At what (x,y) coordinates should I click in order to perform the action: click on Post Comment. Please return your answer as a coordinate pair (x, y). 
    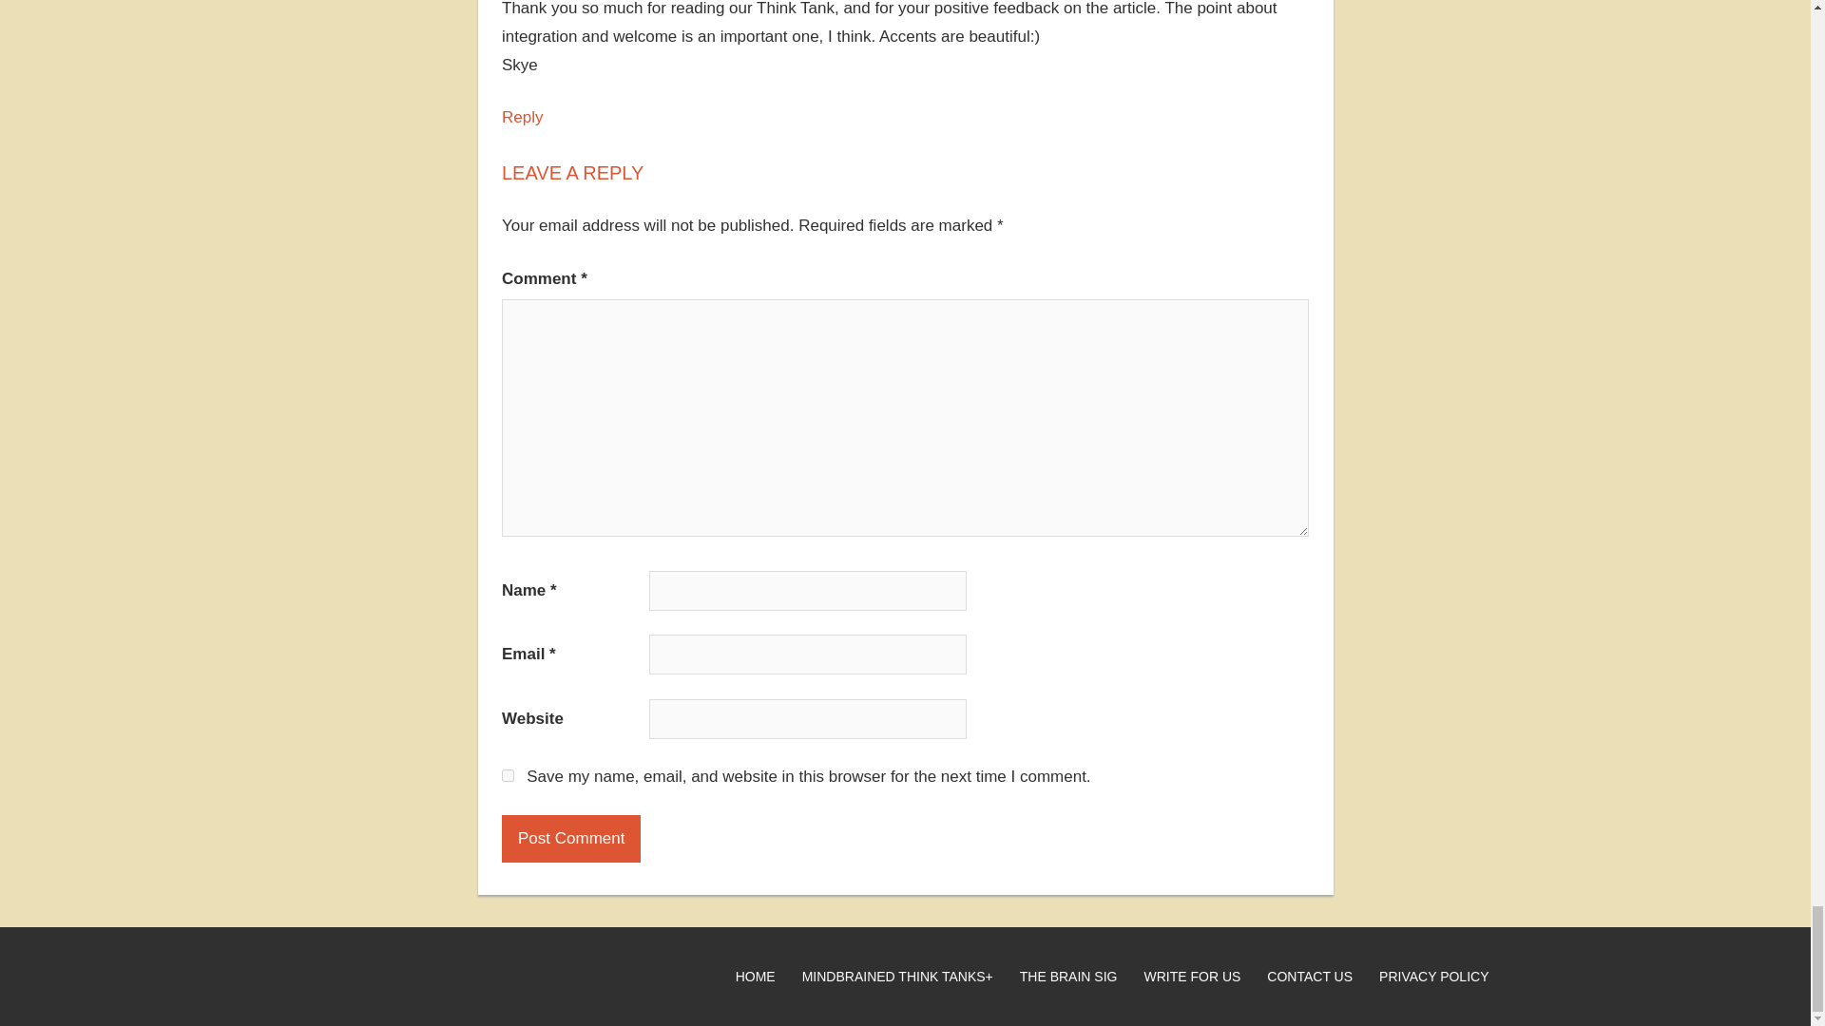
    Looking at the image, I should click on (570, 838).